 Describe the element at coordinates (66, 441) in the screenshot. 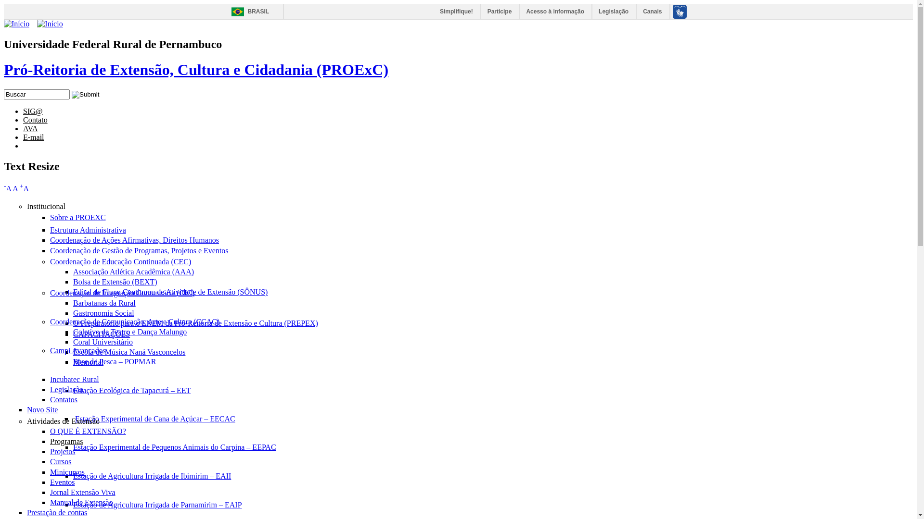

I see `Programas` at that location.